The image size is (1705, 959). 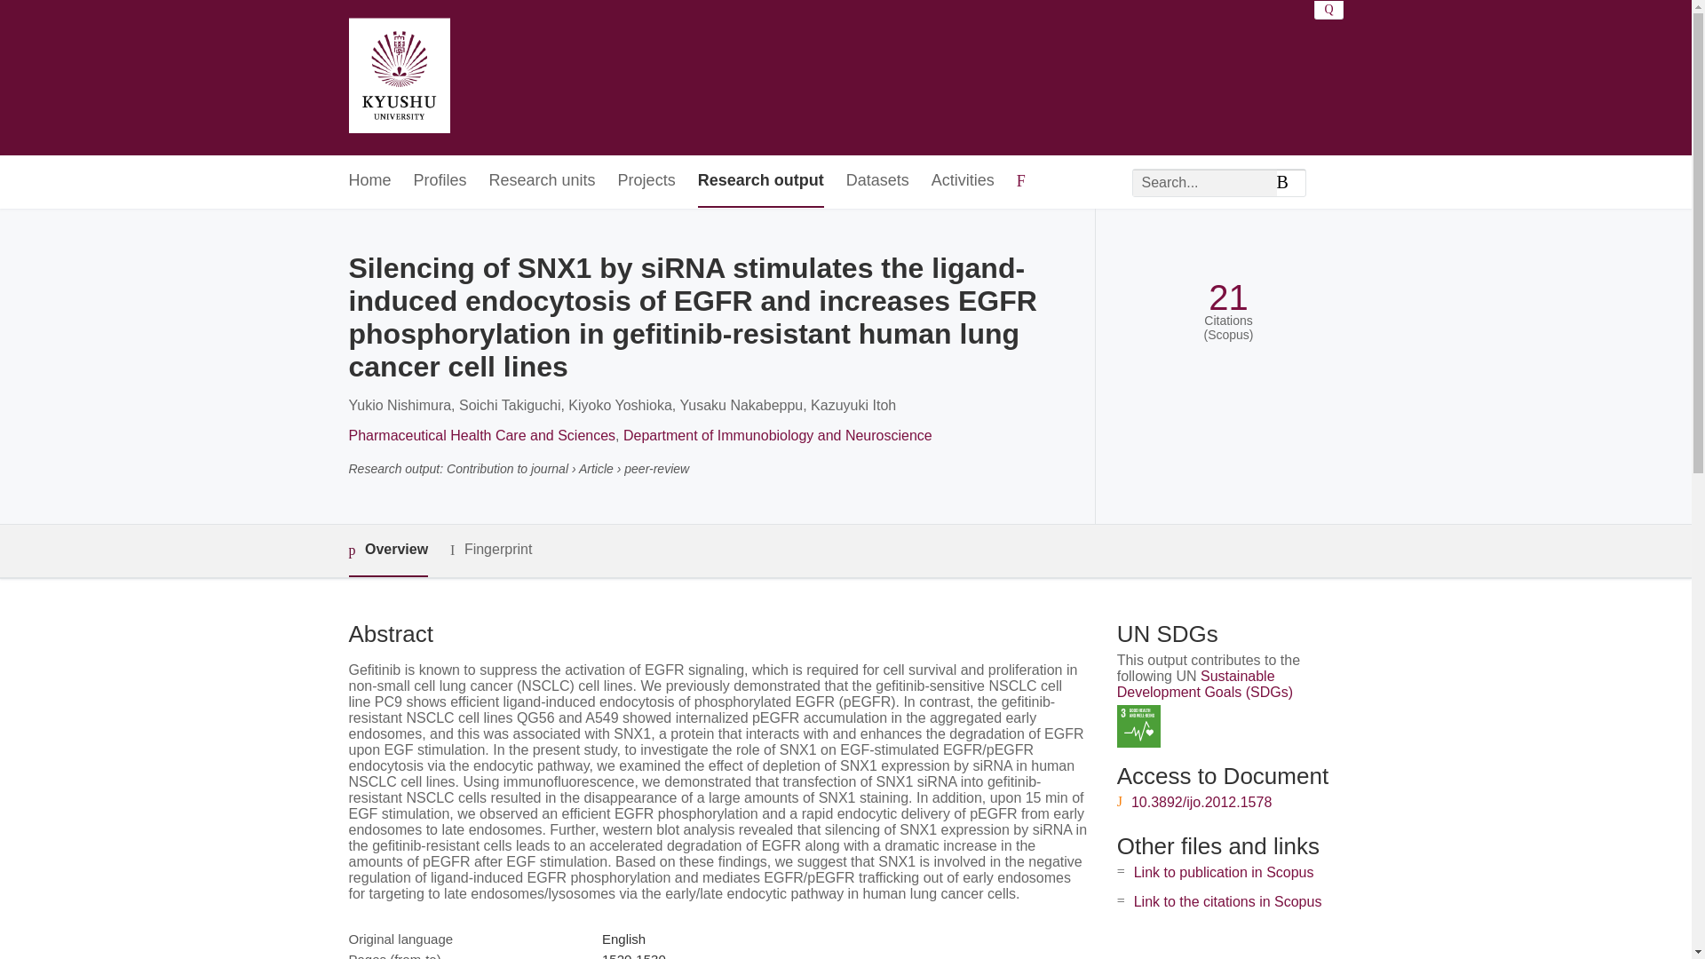 What do you see at coordinates (440, 181) in the screenshot?
I see `Profiles` at bounding box center [440, 181].